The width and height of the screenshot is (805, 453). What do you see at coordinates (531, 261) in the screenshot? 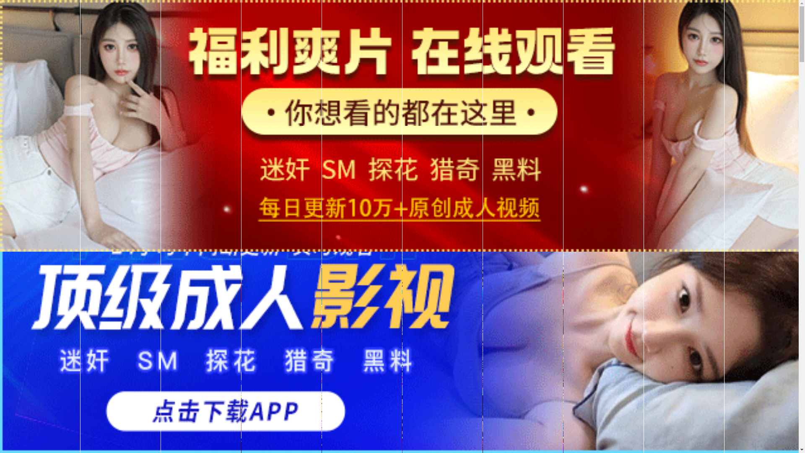
I see `|` at bounding box center [531, 261].